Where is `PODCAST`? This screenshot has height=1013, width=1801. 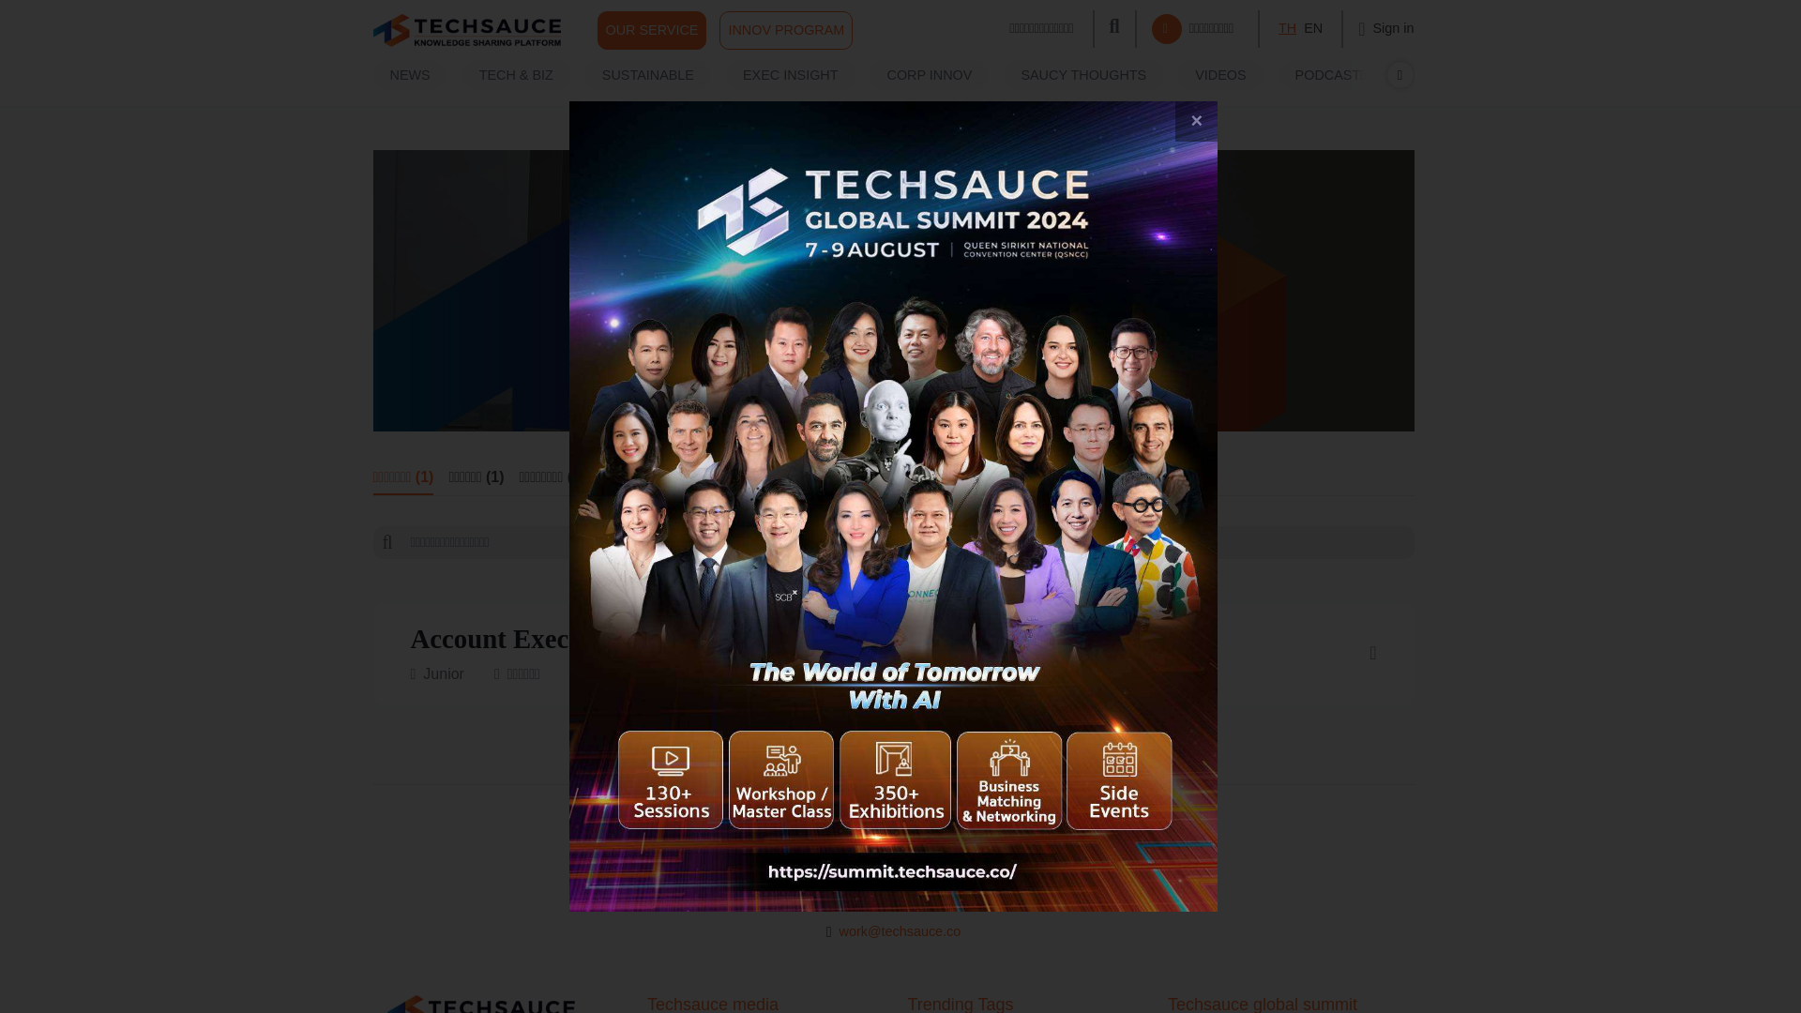 PODCAST is located at coordinates (1330, 75).